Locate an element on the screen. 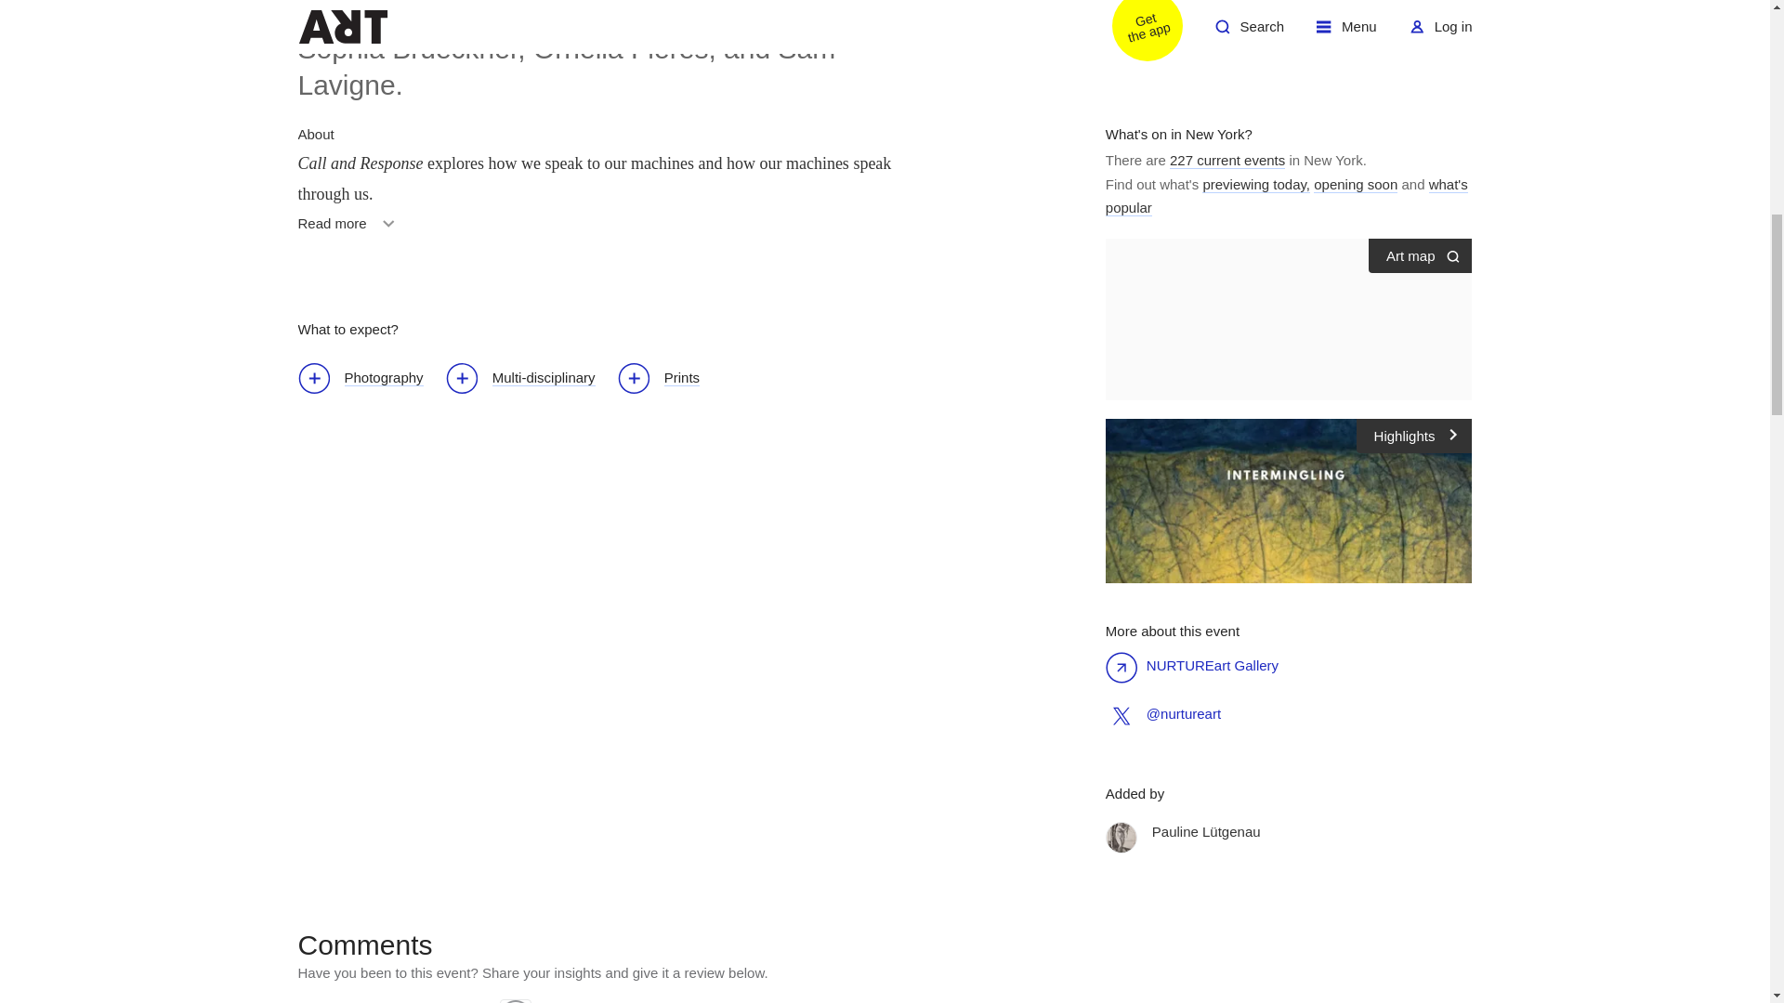 The width and height of the screenshot is (1784, 1003). Photography is located at coordinates (349, 229).